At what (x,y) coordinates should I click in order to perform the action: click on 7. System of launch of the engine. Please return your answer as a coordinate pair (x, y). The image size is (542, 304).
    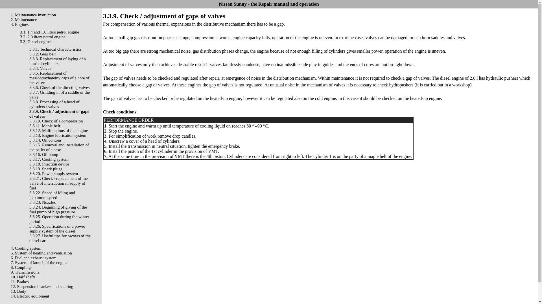
    Looking at the image, I should click on (39, 262).